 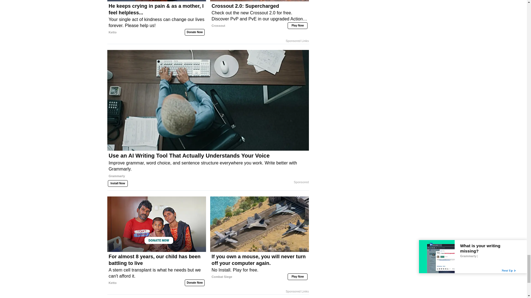 What do you see at coordinates (195, 32) in the screenshot?
I see `Donate Now` at bounding box center [195, 32].